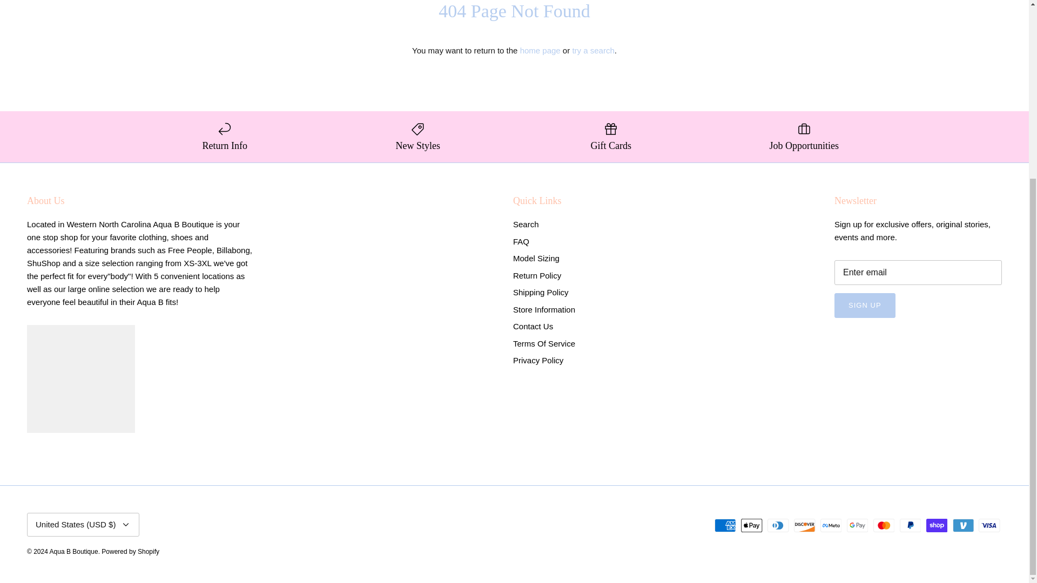 Image resolution: width=1037 pixels, height=583 pixels. Describe the element at coordinates (858, 526) in the screenshot. I see `Google Pay` at that location.